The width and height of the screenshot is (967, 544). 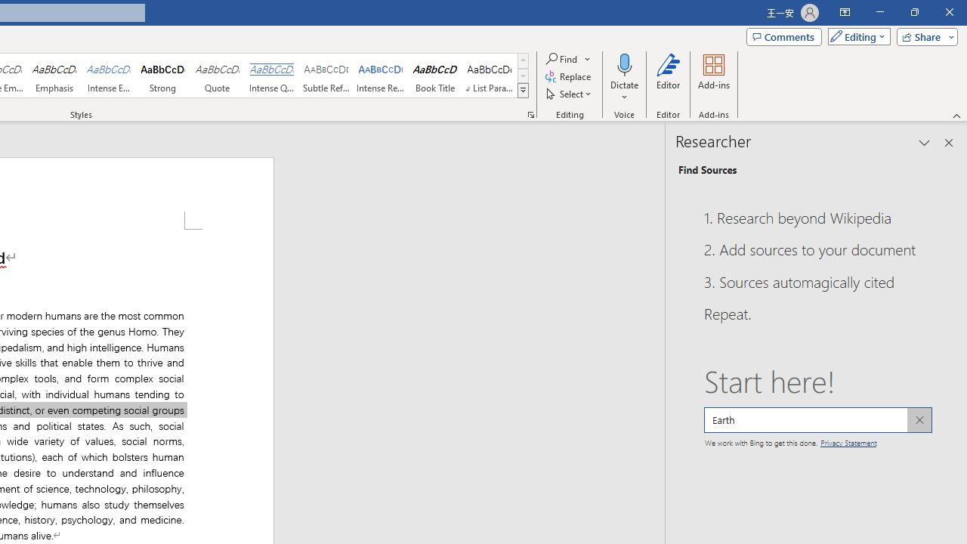 I want to click on Select, so click(x=570, y=94).